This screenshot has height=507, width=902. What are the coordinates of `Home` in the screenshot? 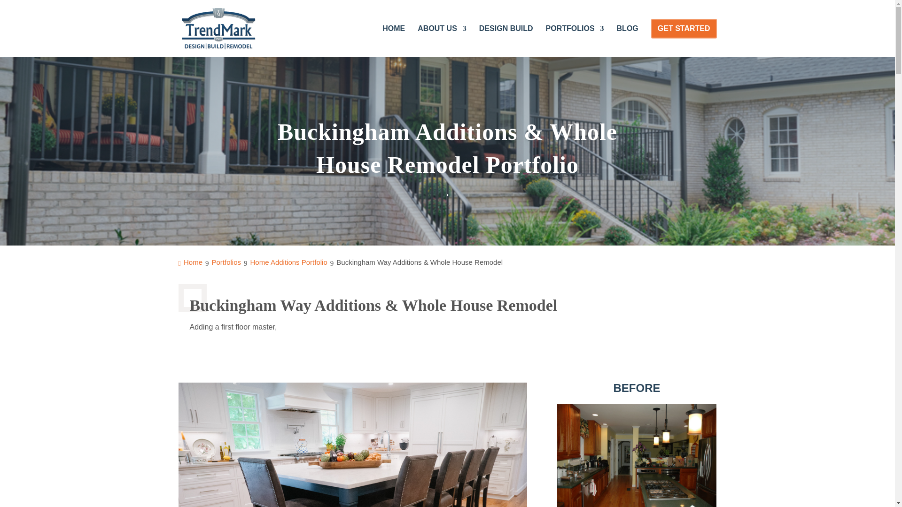 It's located at (192, 262).